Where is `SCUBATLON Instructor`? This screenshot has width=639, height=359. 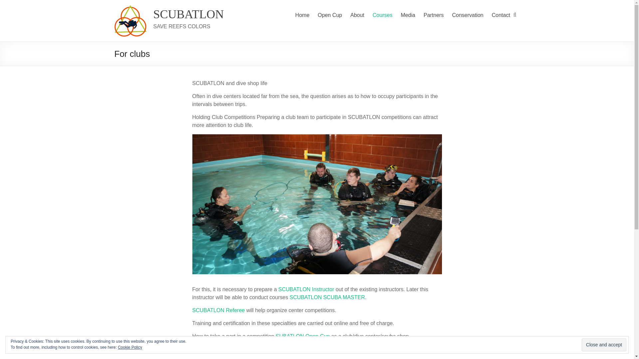
SCUBATLON Instructor is located at coordinates (306, 289).